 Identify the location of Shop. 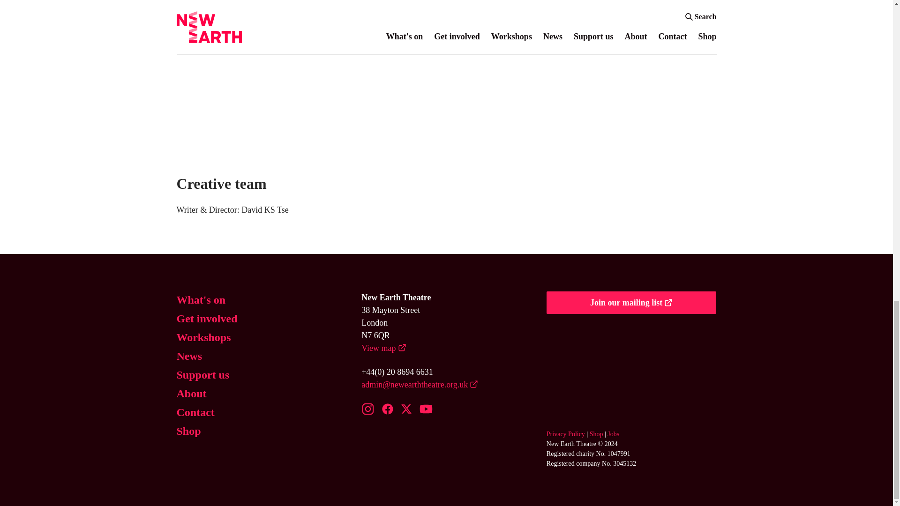
(188, 431).